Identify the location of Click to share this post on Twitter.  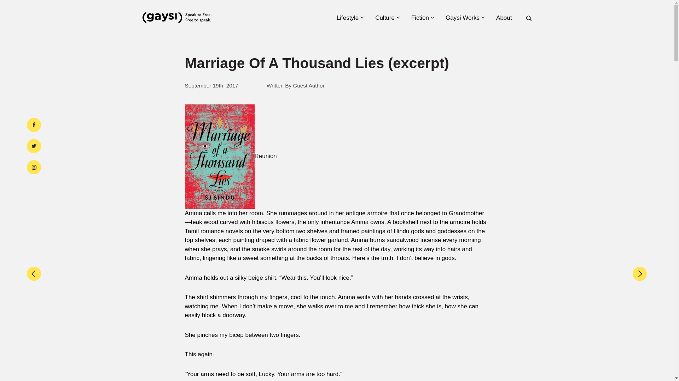
(34, 146).